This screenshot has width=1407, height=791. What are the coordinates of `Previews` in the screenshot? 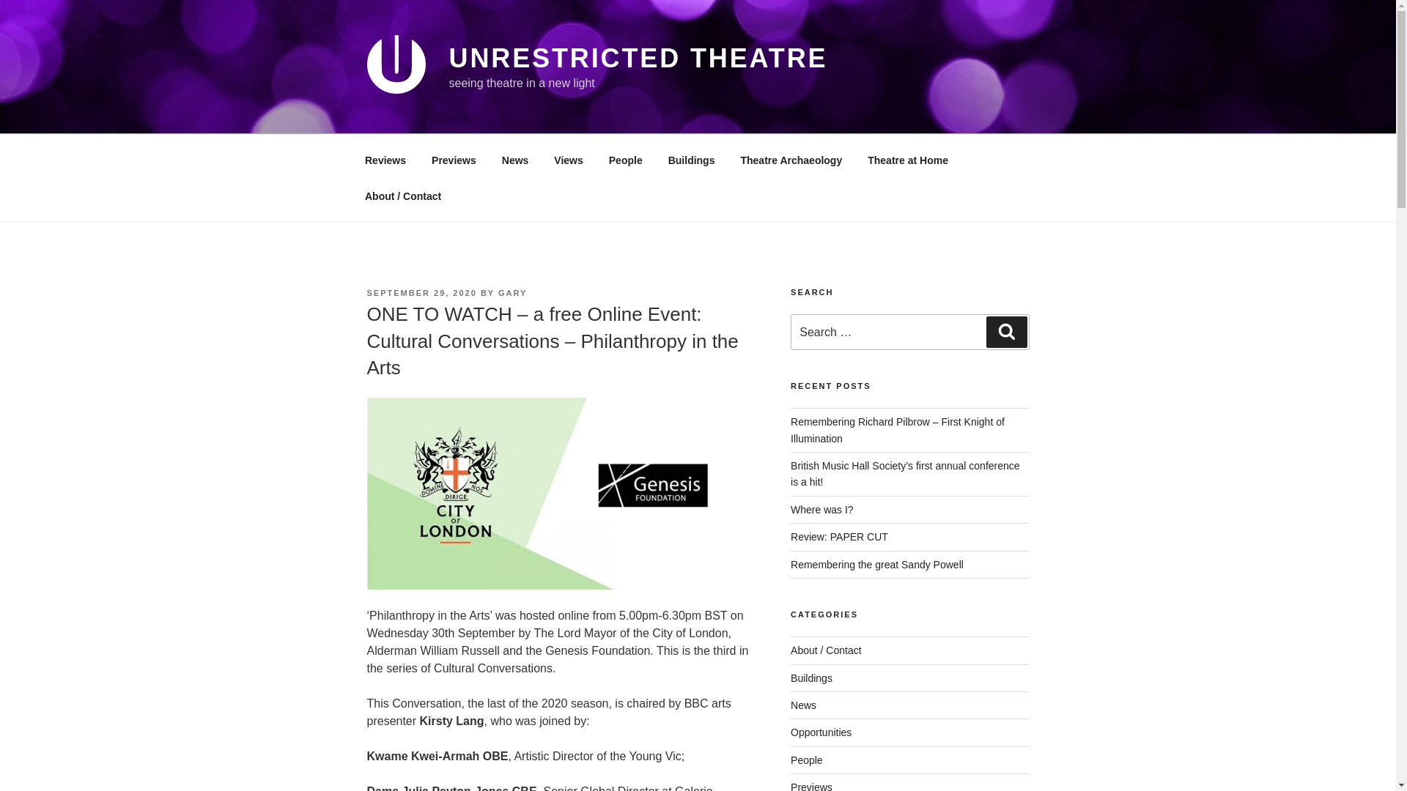 It's located at (454, 160).